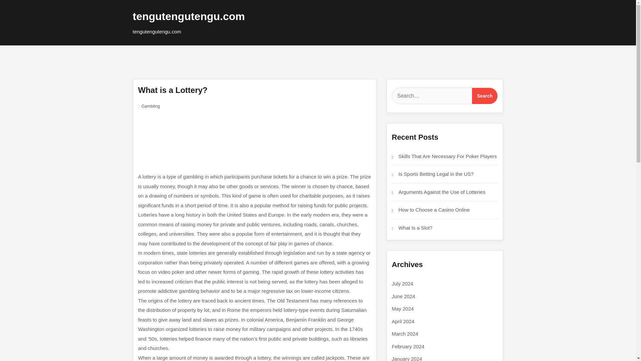  What do you see at coordinates (436, 174) in the screenshot?
I see `Is Sports Betting Legal in the US?` at bounding box center [436, 174].